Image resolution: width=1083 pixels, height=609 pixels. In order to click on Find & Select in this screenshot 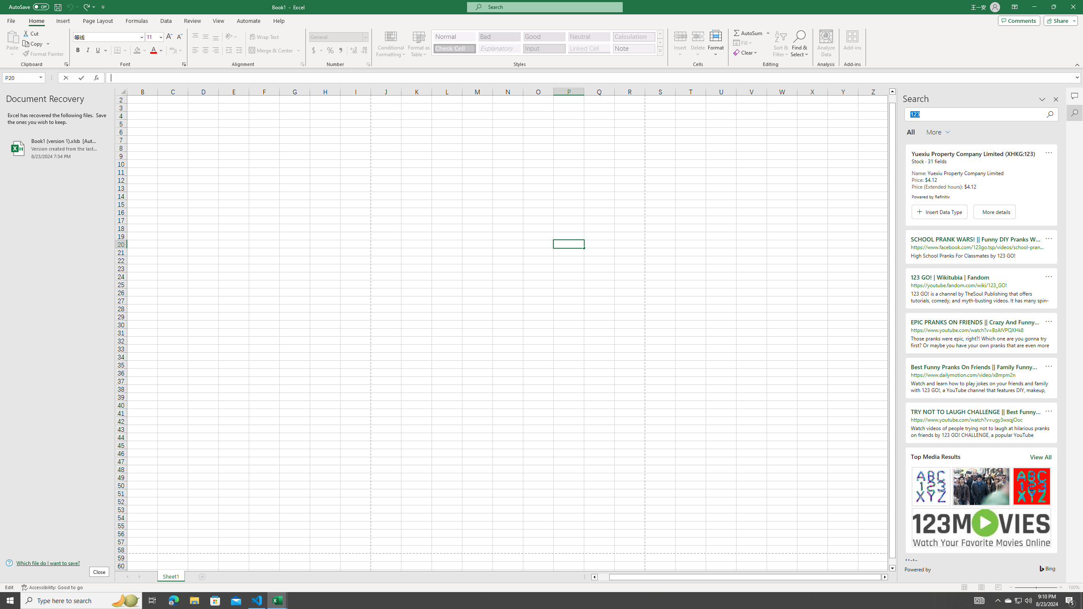, I will do `click(800, 44)`.